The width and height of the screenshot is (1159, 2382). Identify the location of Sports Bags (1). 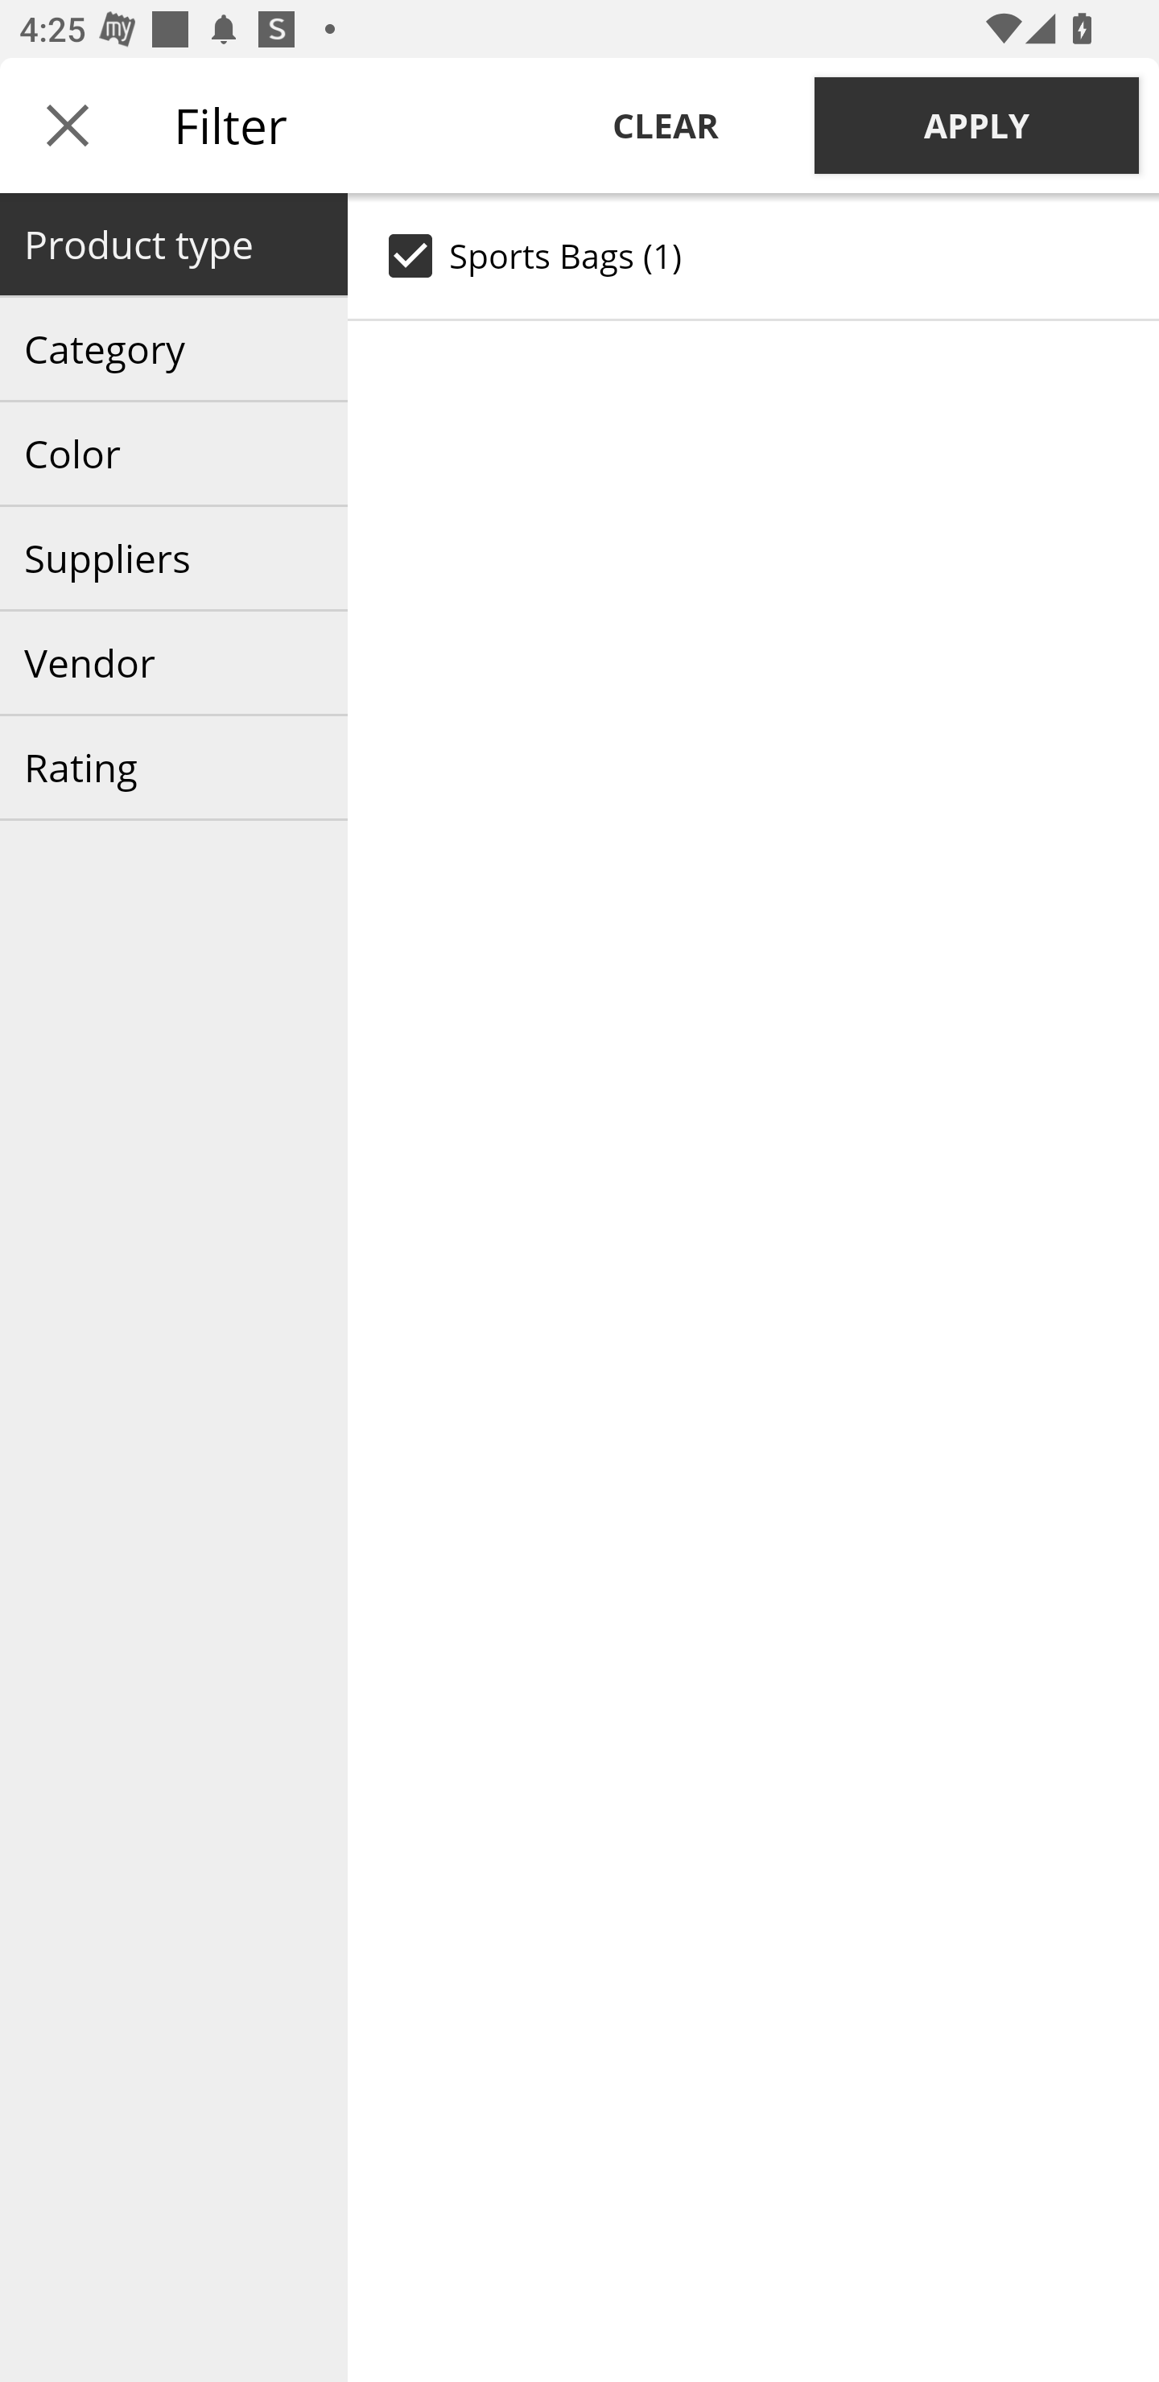
(753, 256).